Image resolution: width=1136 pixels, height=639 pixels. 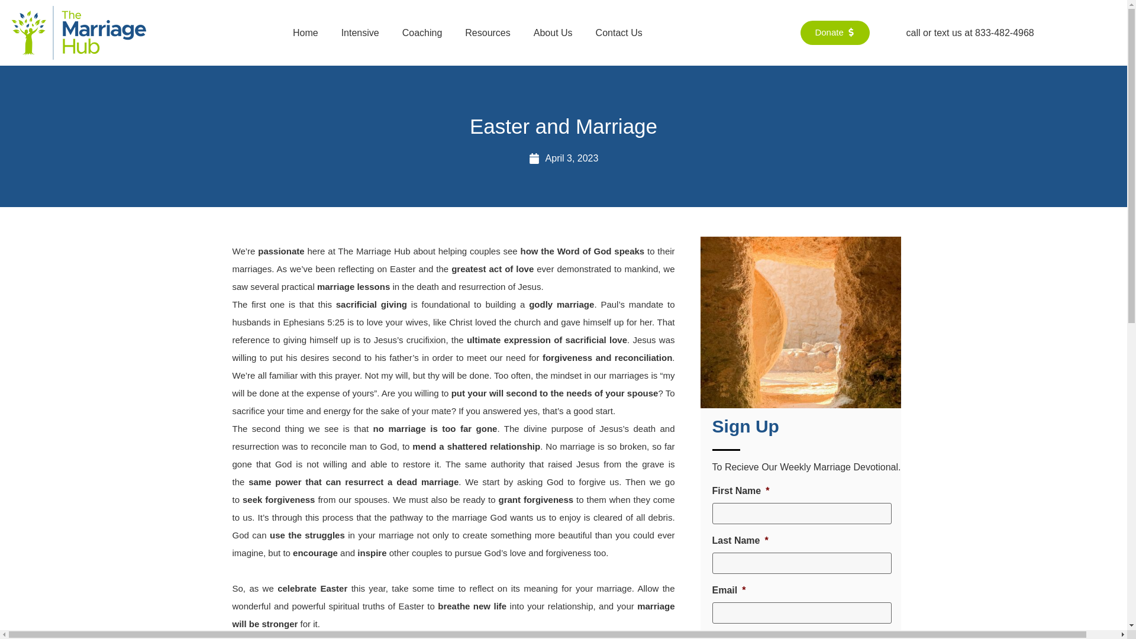 What do you see at coordinates (619, 33) in the screenshot?
I see `Contact Us` at bounding box center [619, 33].